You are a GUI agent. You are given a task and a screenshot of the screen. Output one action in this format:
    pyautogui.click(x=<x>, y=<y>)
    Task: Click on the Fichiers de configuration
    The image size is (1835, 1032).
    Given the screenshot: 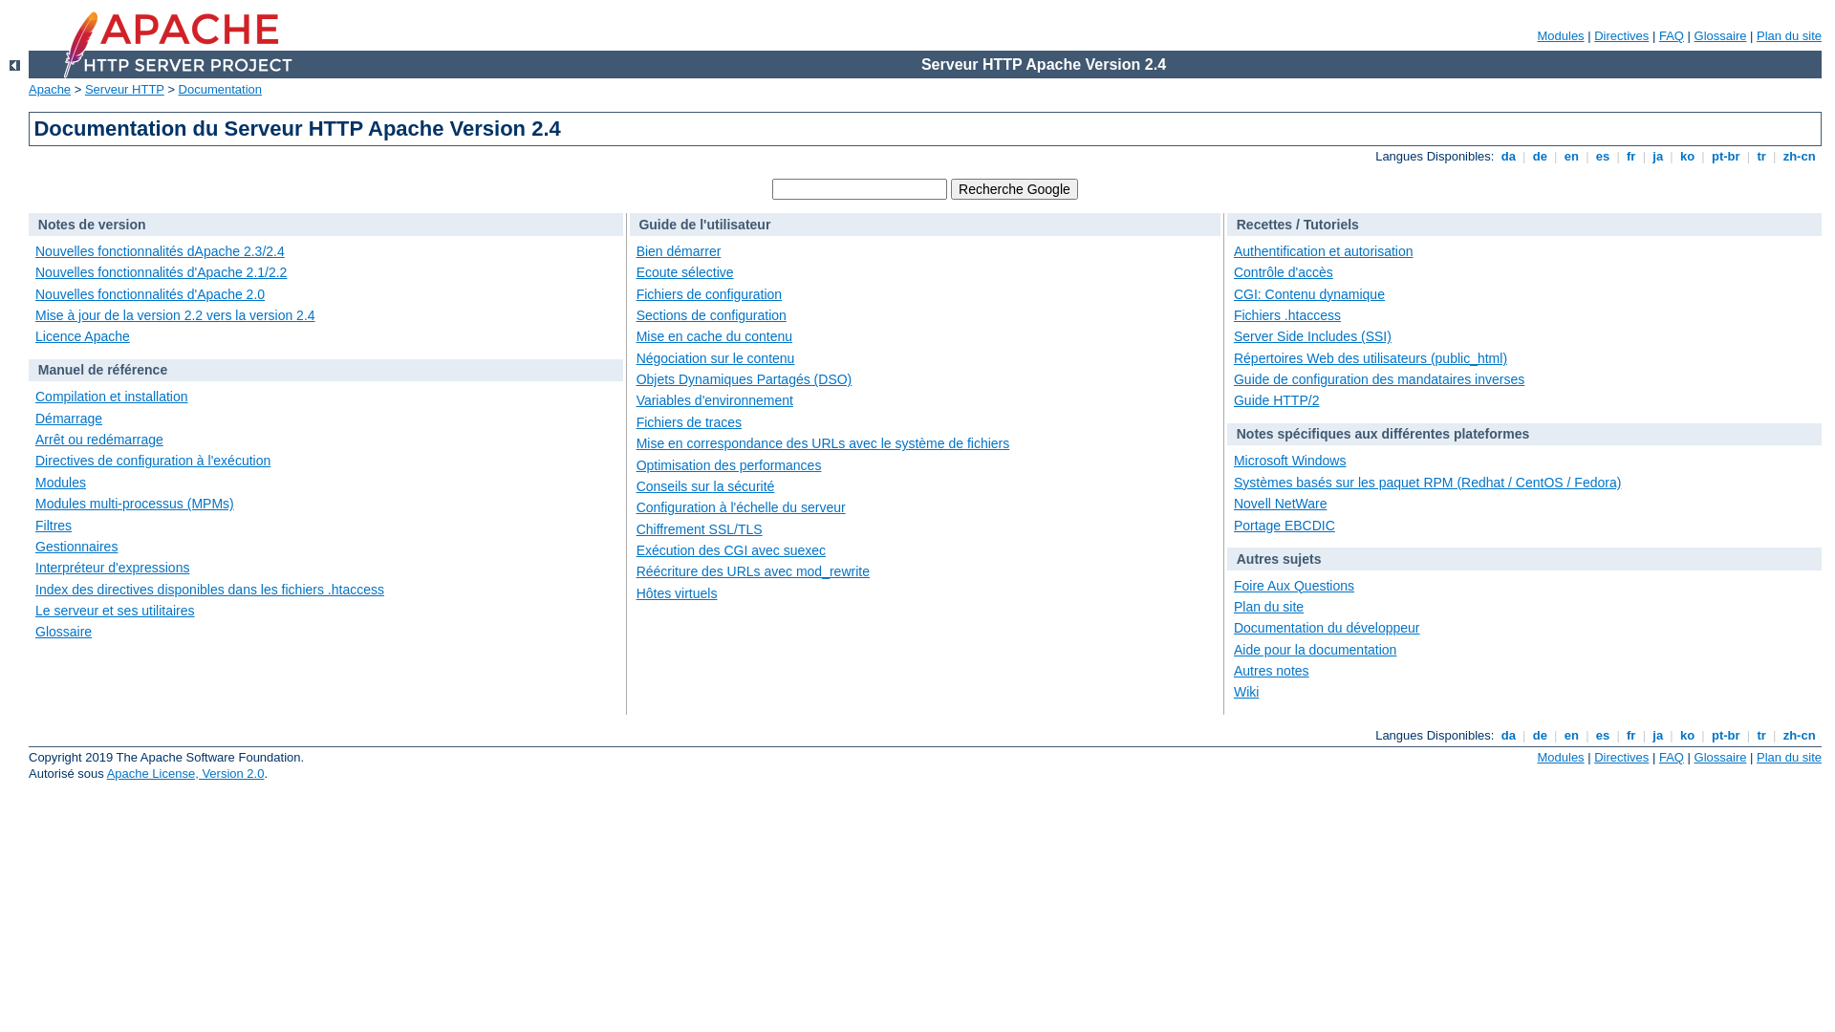 What is the action you would take?
    pyautogui.click(x=709, y=294)
    